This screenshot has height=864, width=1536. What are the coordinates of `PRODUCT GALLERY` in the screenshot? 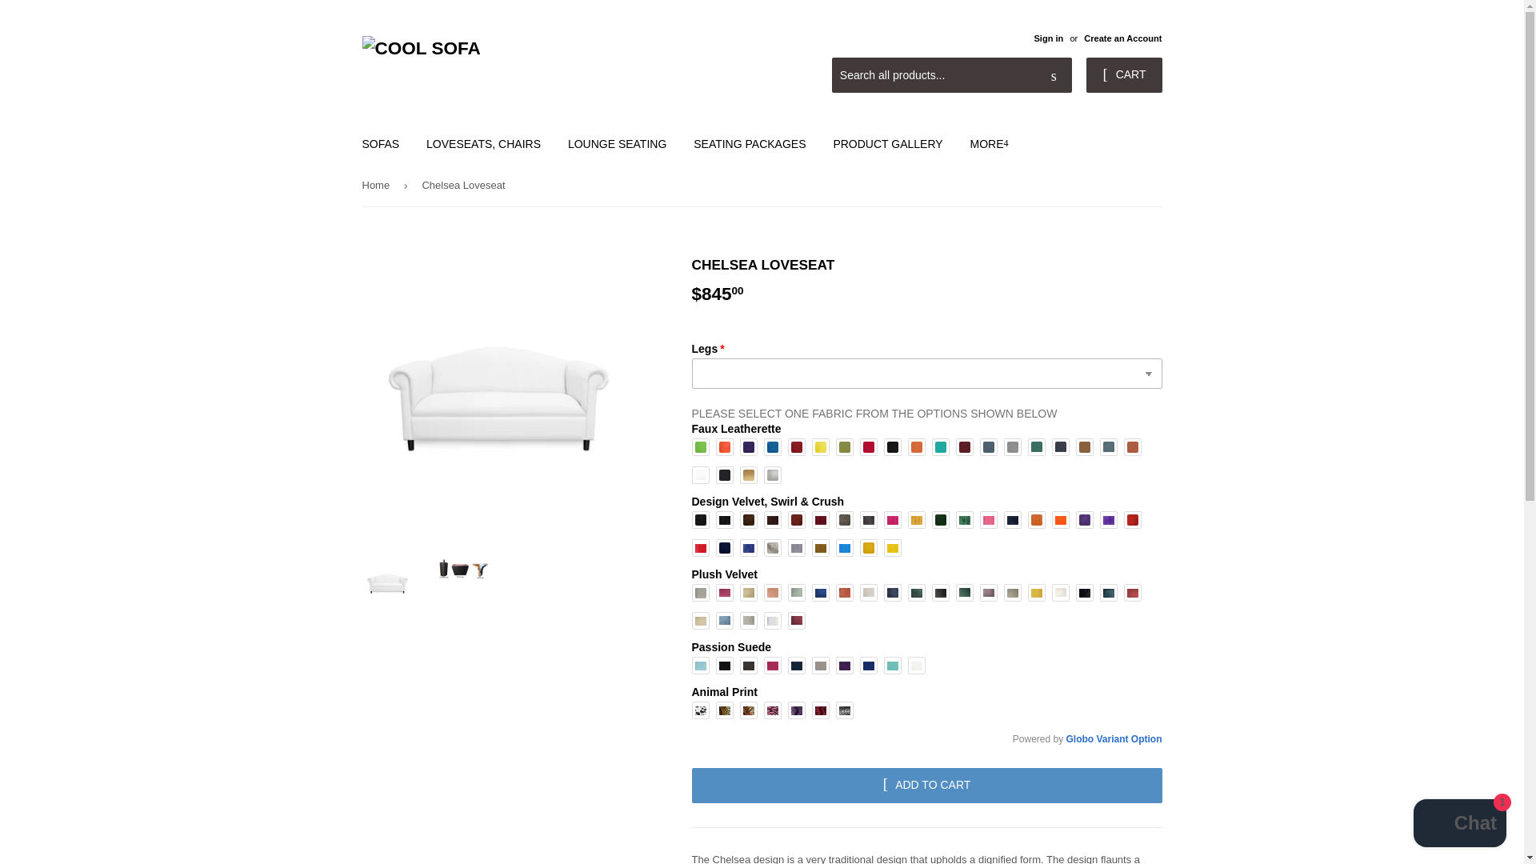 It's located at (886, 144).